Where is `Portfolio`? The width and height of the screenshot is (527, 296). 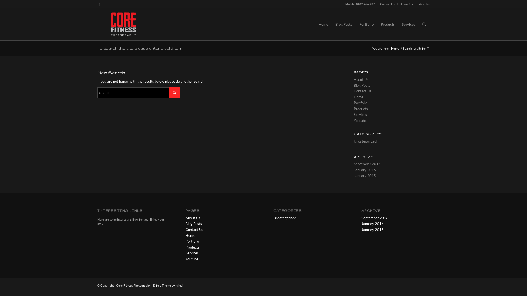
Portfolio is located at coordinates (366, 24).